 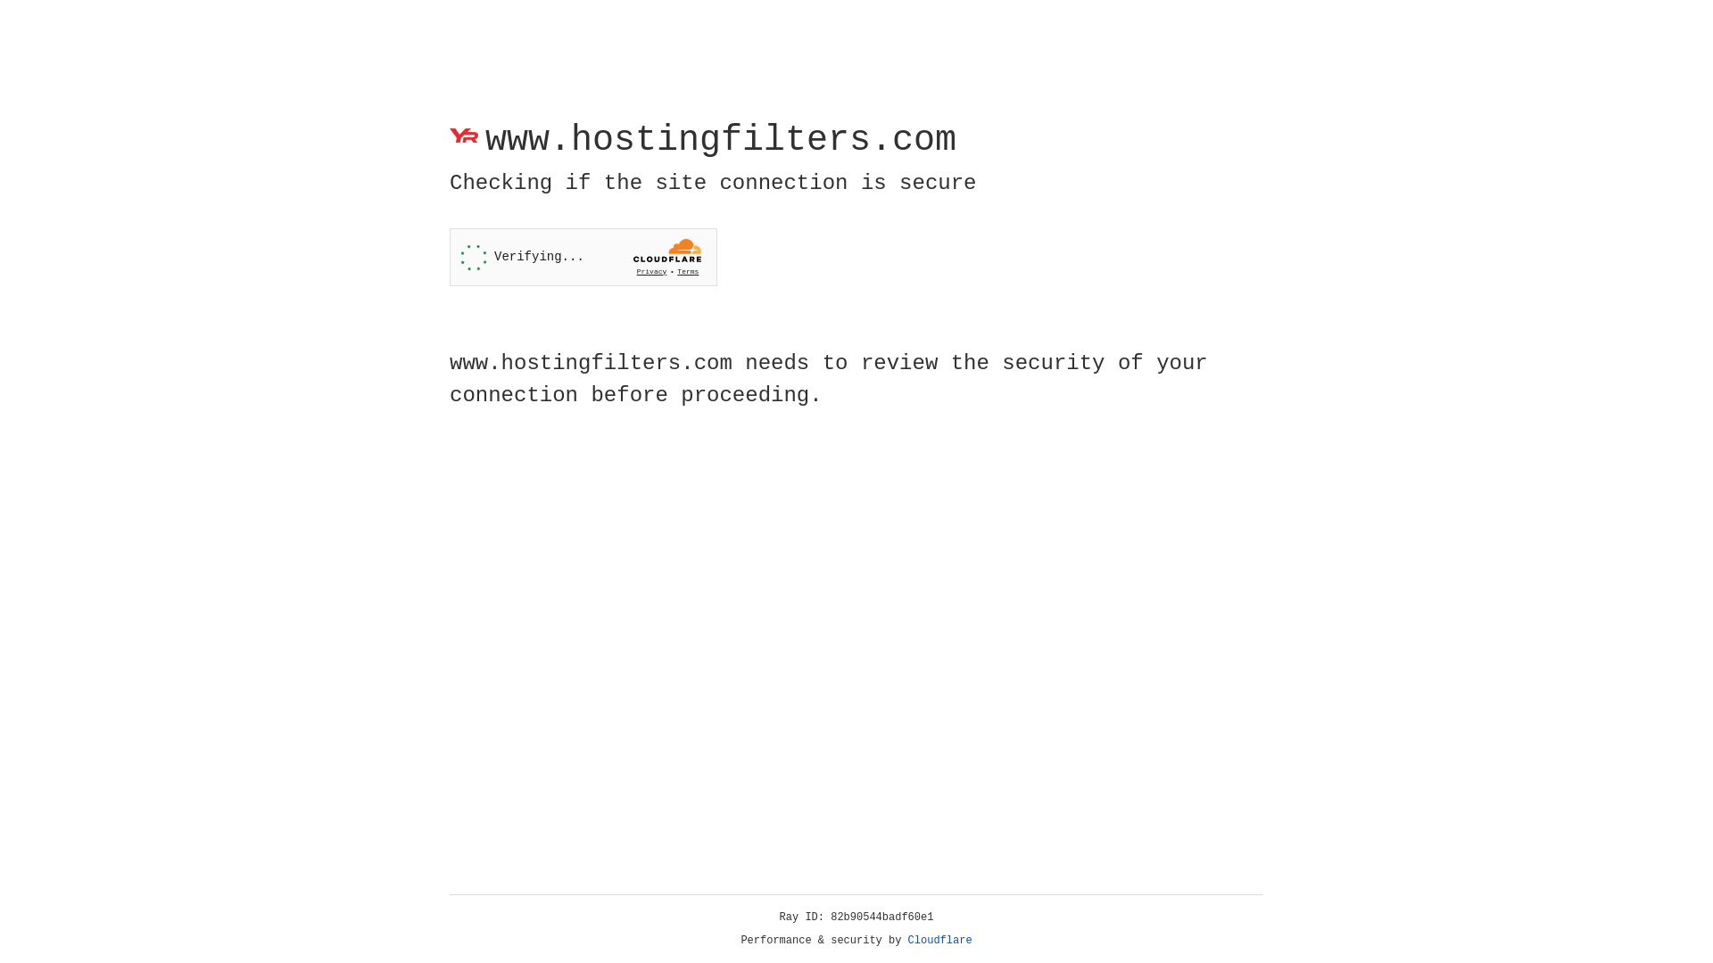 I want to click on Widget containing a Cloudflare security challenge, so click(x=583, y=257).